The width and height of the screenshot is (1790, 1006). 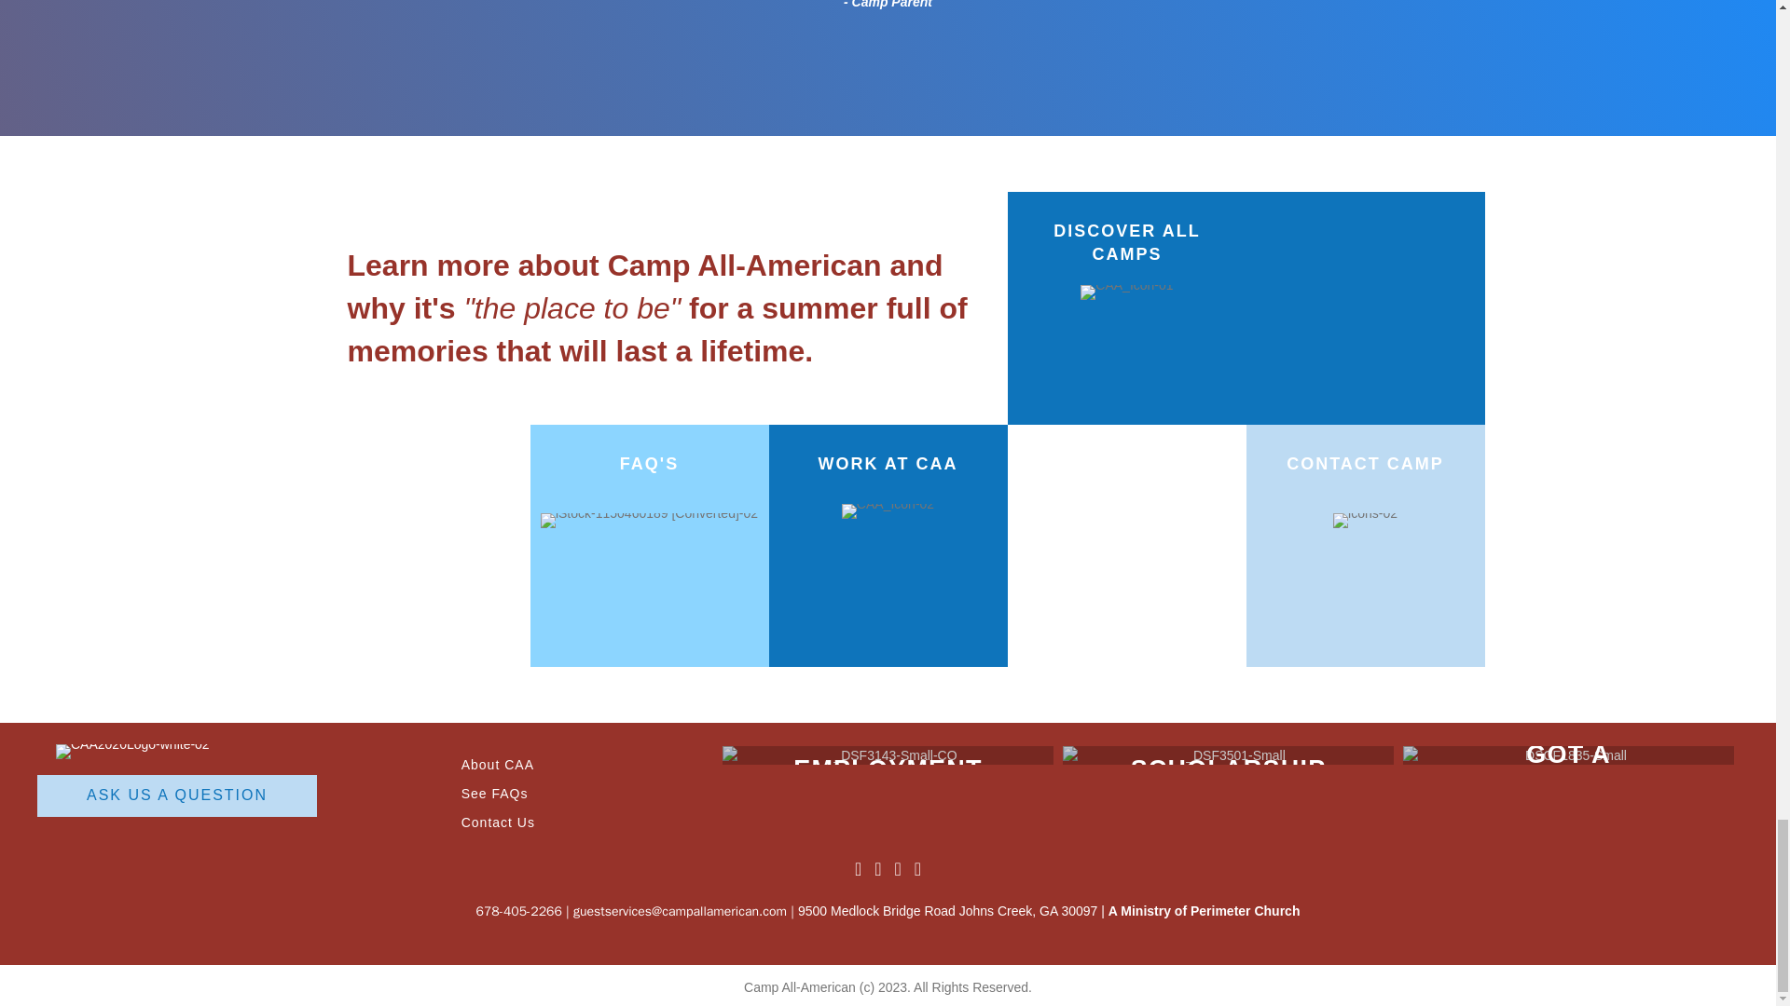 What do you see at coordinates (1205, 911) in the screenshot?
I see `A Ministry of Perimeter Church` at bounding box center [1205, 911].